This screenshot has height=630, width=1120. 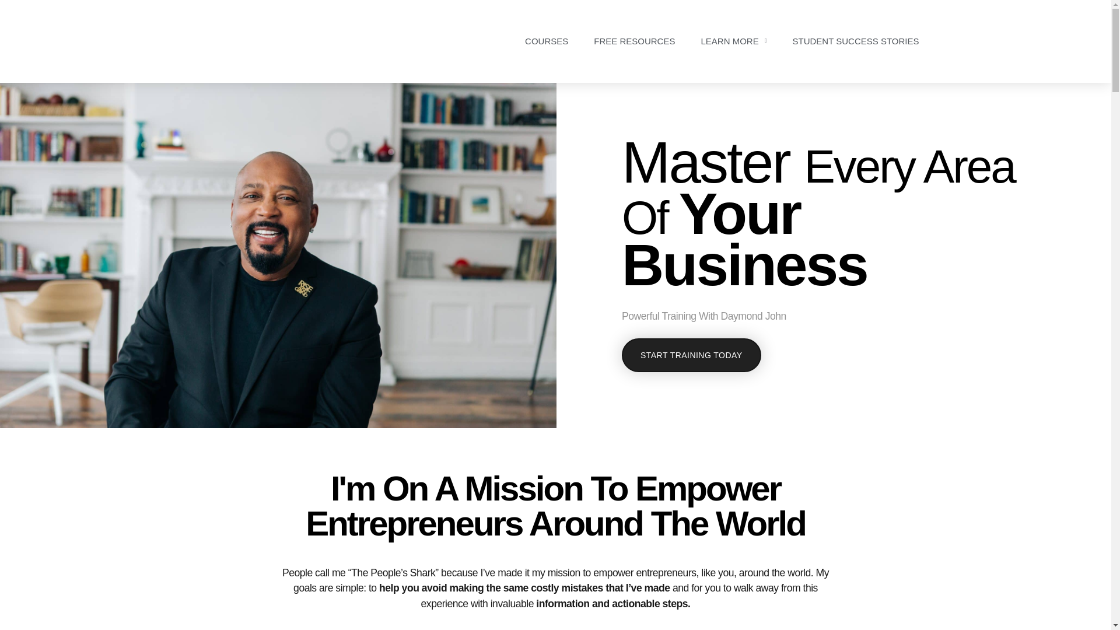 What do you see at coordinates (691, 355) in the screenshot?
I see `START TRAINING TODAY` at bounding box center [691, 355].